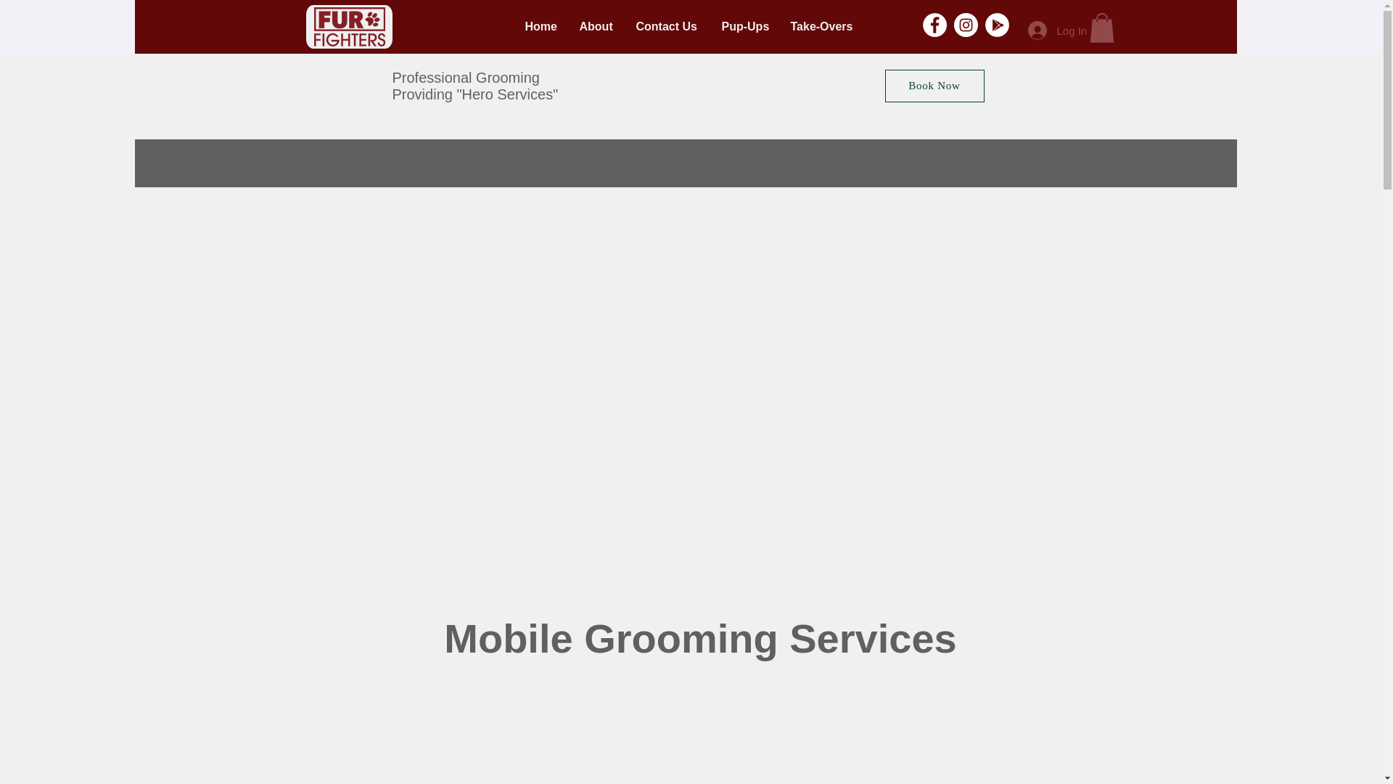  Describe the element at coordinates (596, 26) in the screenshot. I see `About` at that location.